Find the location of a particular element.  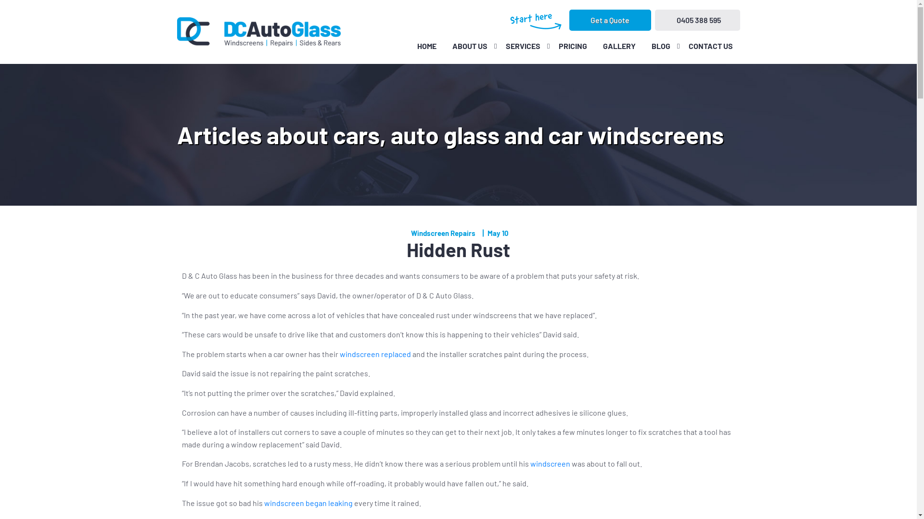

windscreen is located at coordinates (551, 463).